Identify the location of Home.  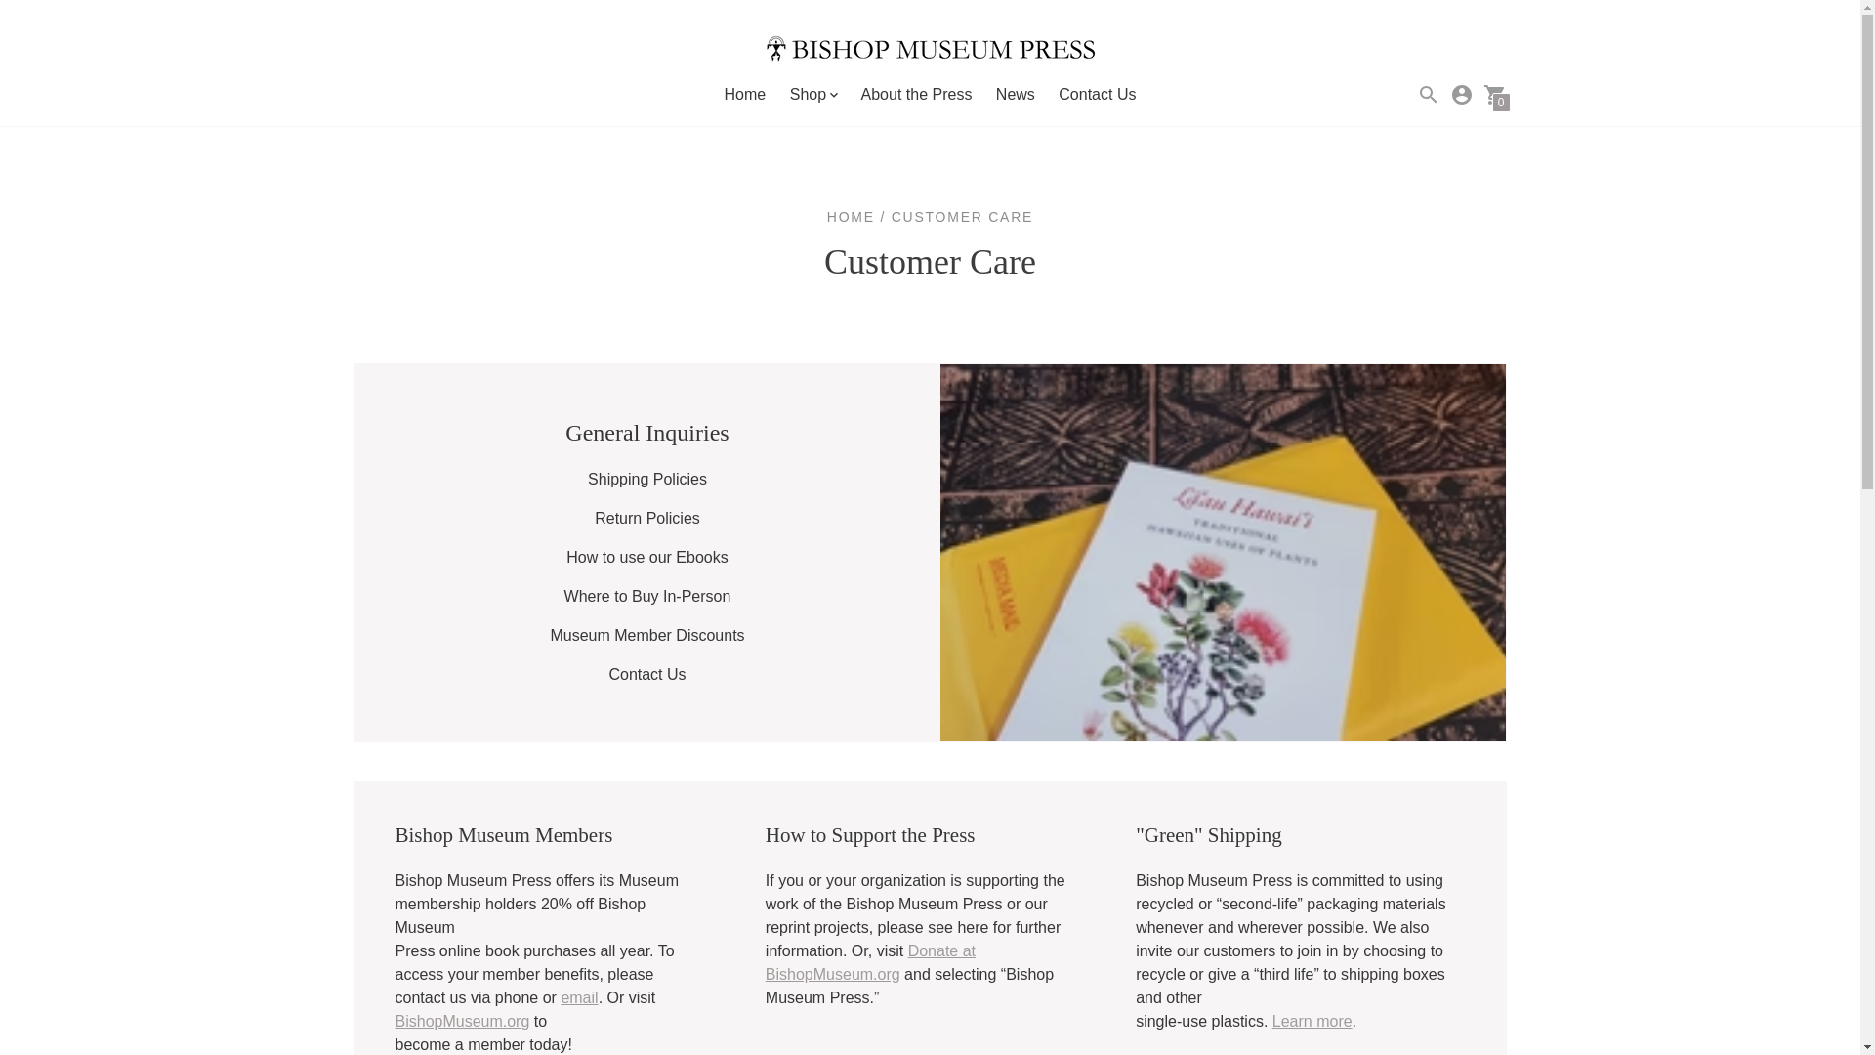
(745, 94).